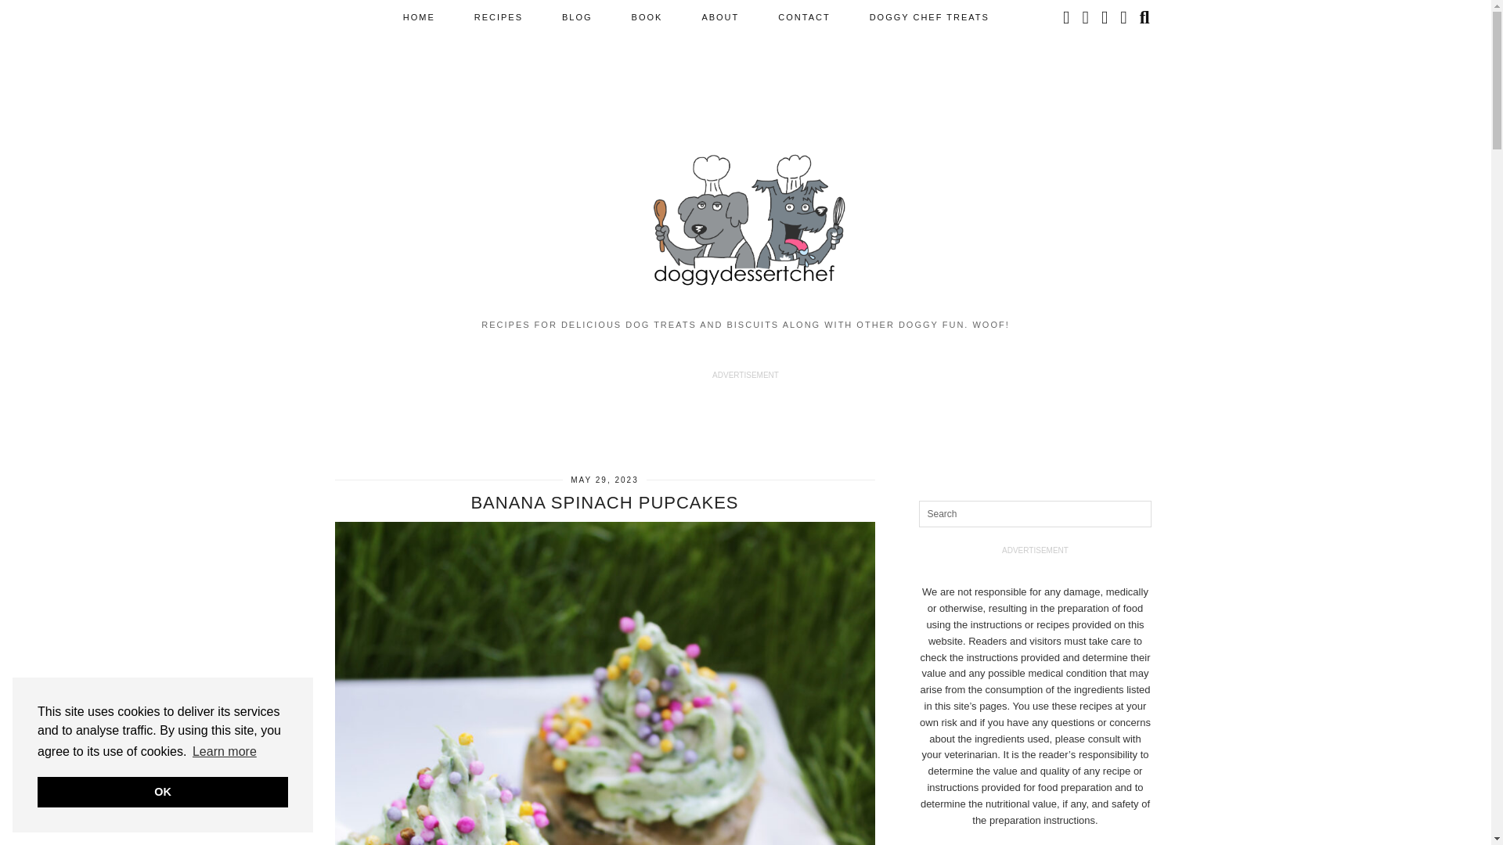 The image size is (1503, 845). I want to click on OK, so click(163, 792).